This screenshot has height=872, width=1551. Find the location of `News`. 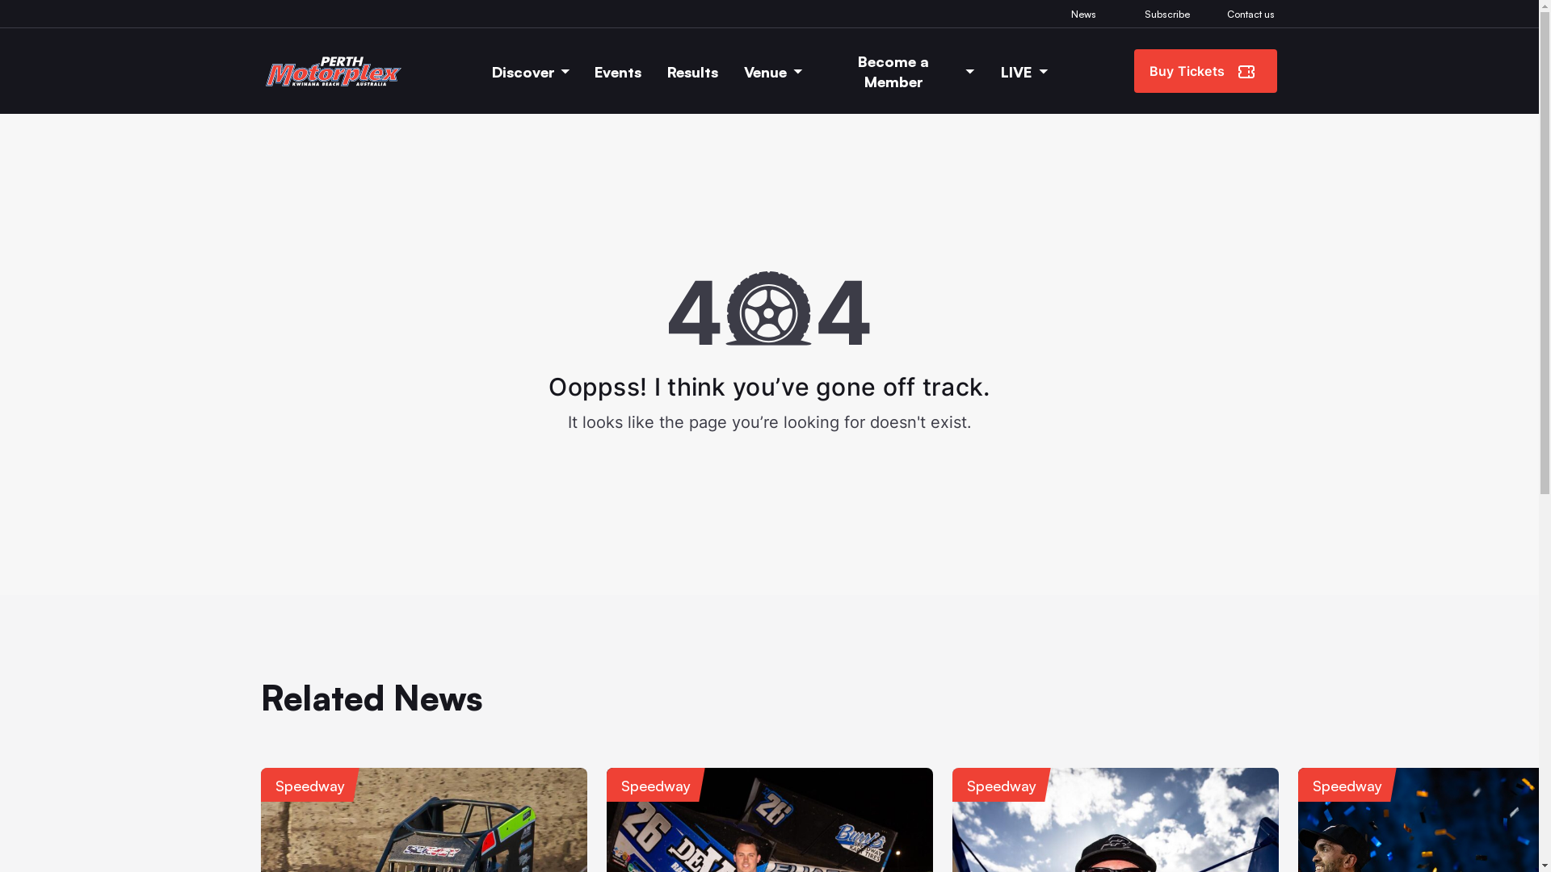

News is located at coordinates (1084, 14).